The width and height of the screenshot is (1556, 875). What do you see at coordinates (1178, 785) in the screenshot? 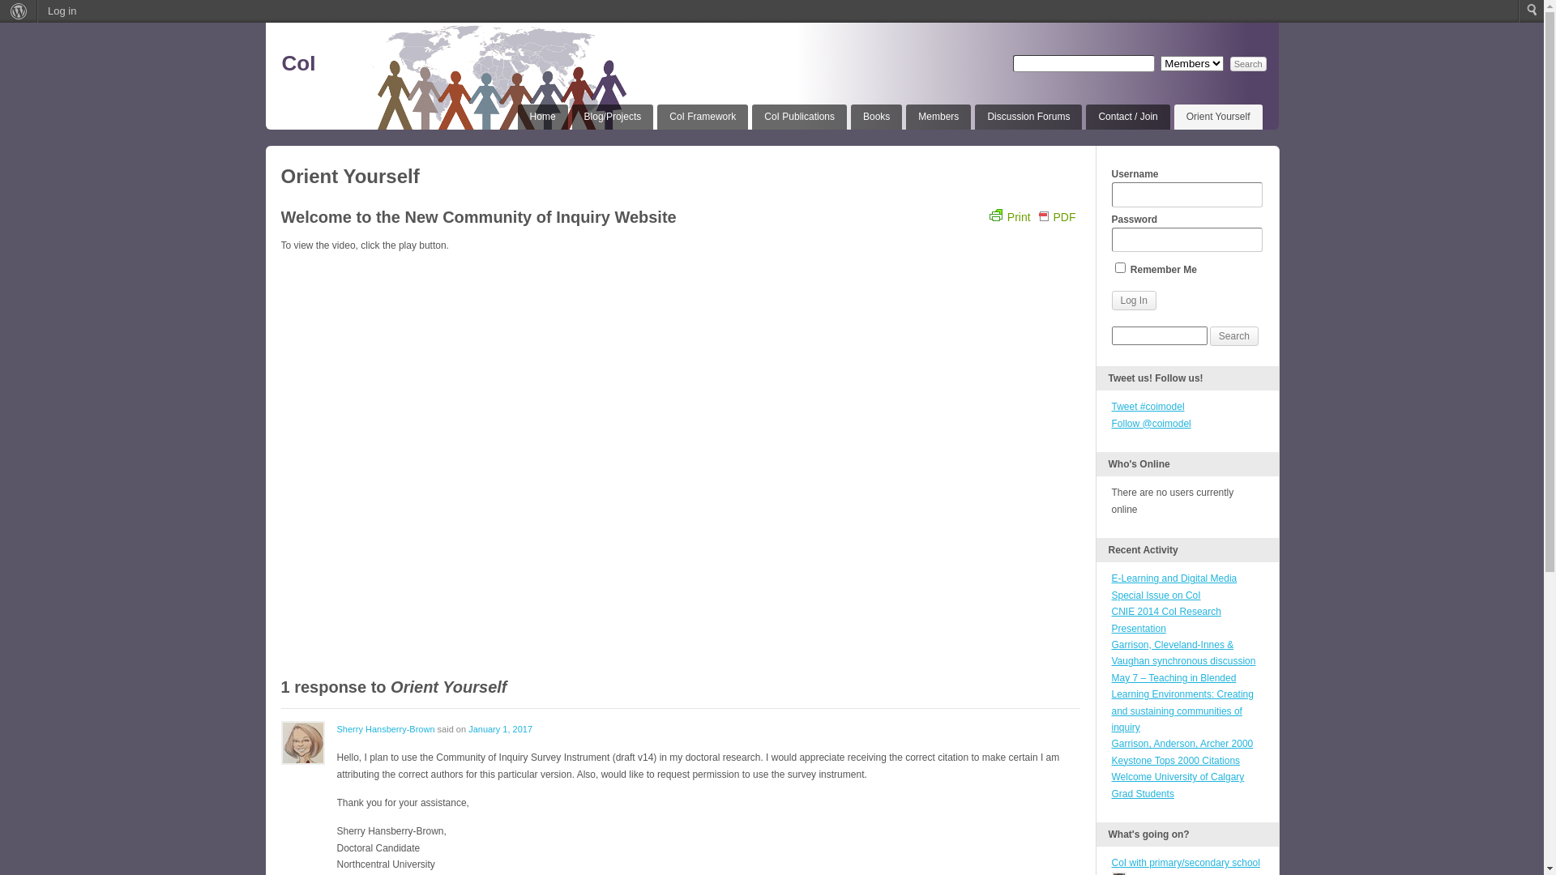
I see `Welcome University of Calgary Grad Students` at bounding box center [1178, 785].